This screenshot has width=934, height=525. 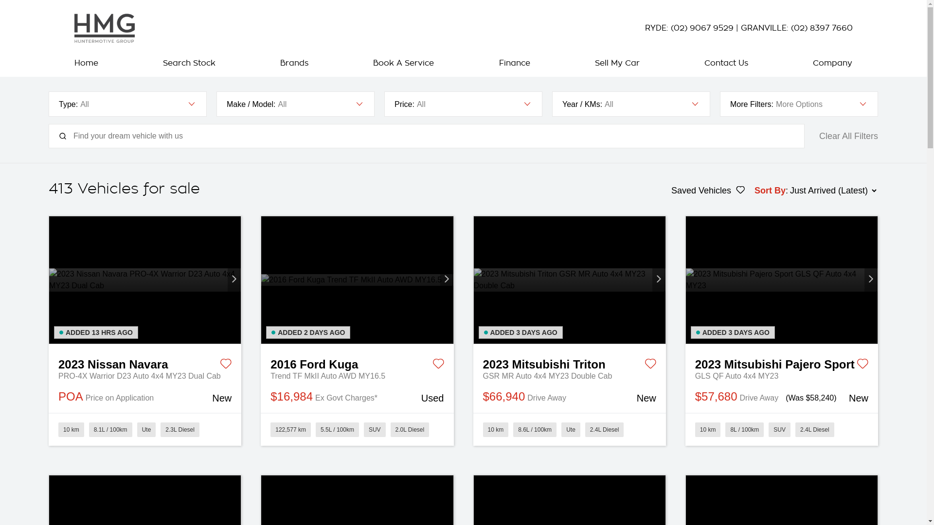 I want to click on 2023 Mitsubishi Triton GSR MR Auto 4x4 MY23 Double Cab, so click(x=570, y=280).